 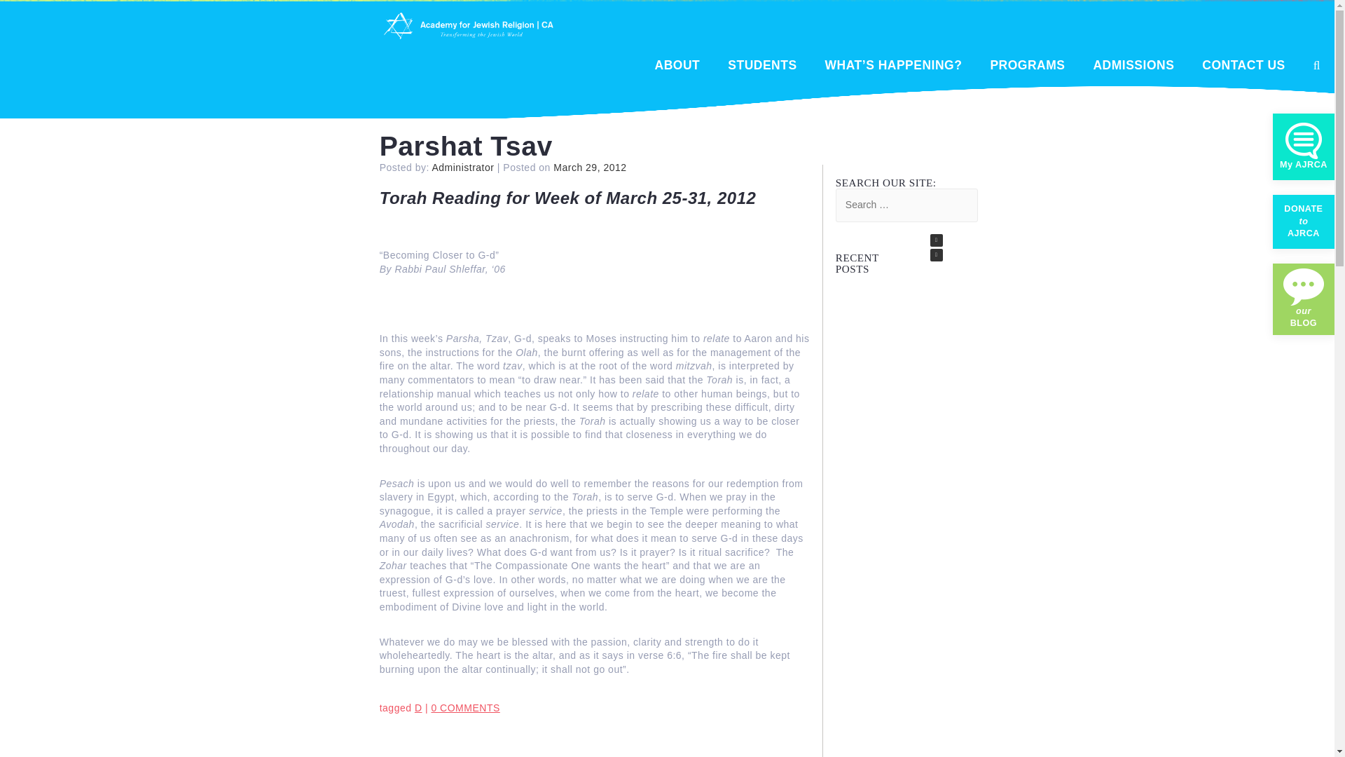 What do you see at coordinates (761, 67) in the screenshot?
I see `STUDENTS` at bounding box center [761, 67].